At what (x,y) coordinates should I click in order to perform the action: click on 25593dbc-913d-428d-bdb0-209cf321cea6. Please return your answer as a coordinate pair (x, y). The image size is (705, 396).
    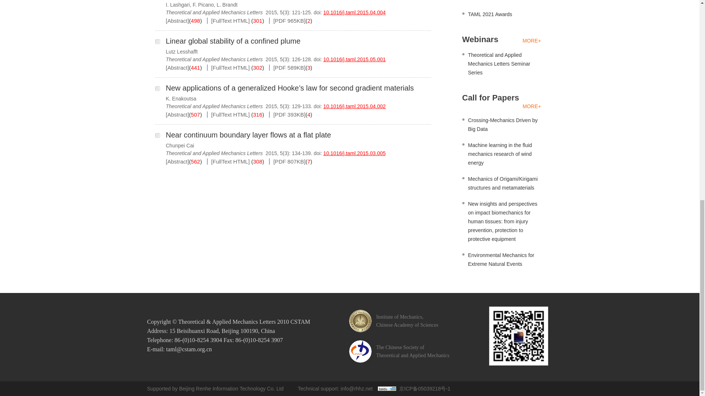
    Looking at the image, I should click on (157, 89).